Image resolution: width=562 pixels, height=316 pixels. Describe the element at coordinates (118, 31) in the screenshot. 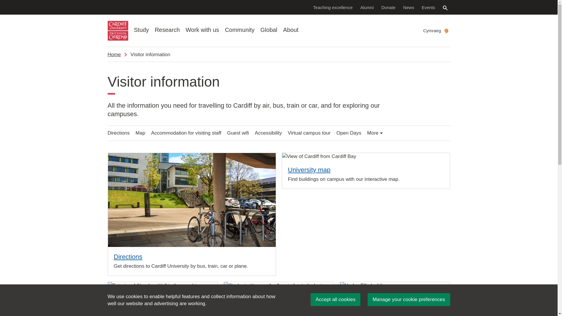

I see `Cardiff University logo` at that location.